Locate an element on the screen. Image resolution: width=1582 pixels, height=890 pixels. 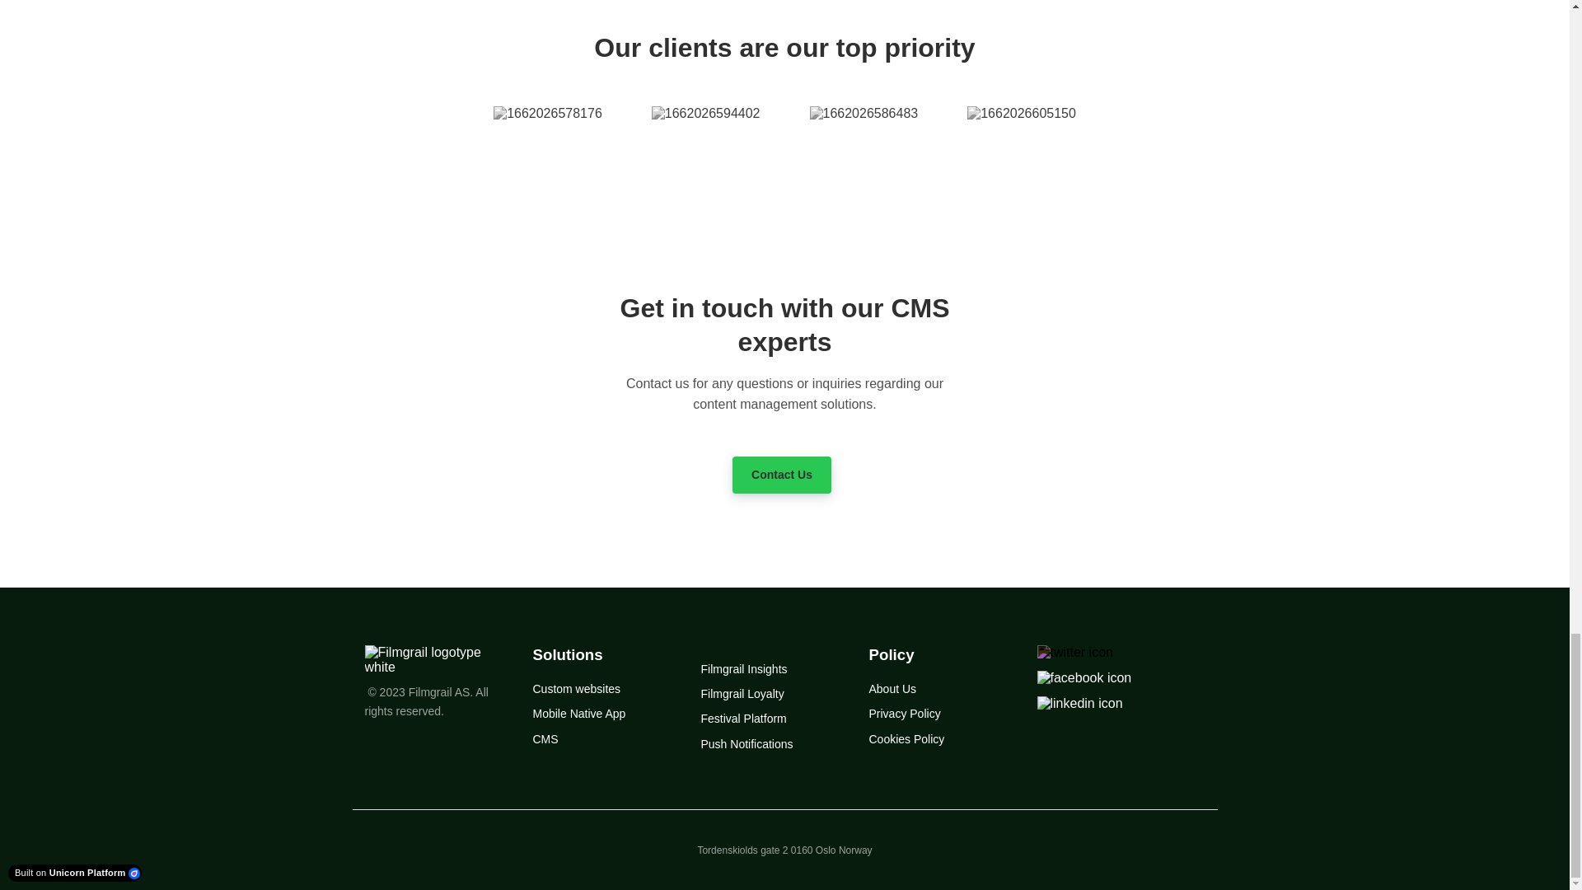
Filmgrail Loyalty is located at coordinates (742, 693).